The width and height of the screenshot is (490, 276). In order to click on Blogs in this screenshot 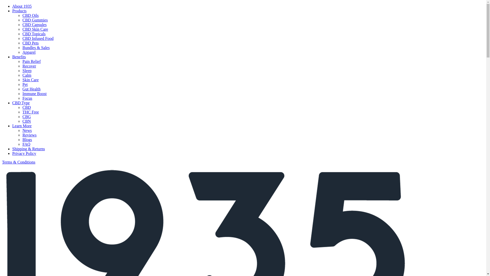, I will do `click(27, 140)`.